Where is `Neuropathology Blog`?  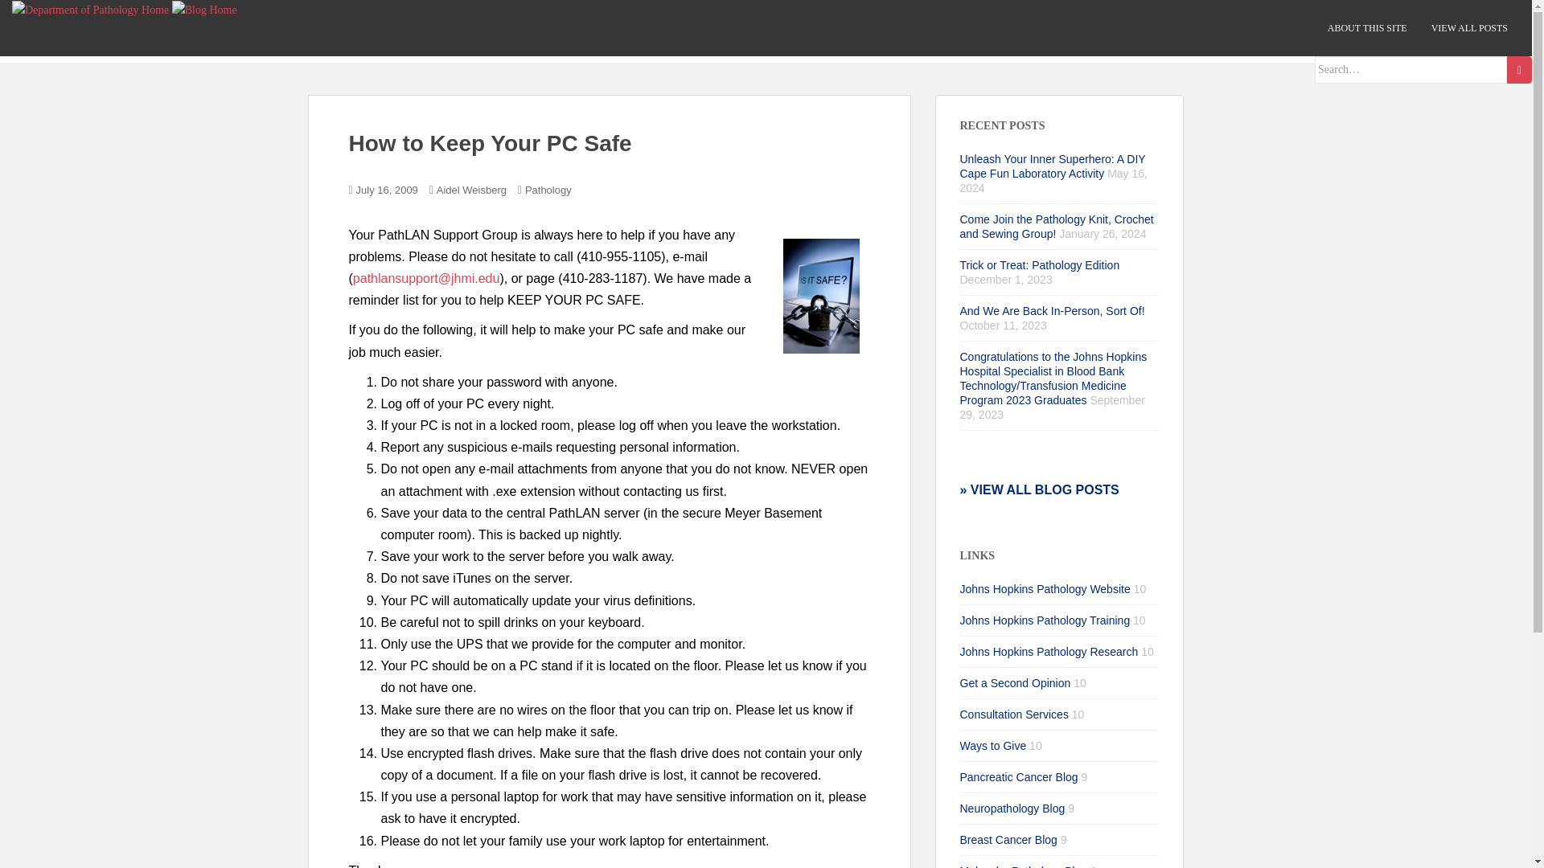
Neuropathology Blog is located at coordinates (1012, 809).